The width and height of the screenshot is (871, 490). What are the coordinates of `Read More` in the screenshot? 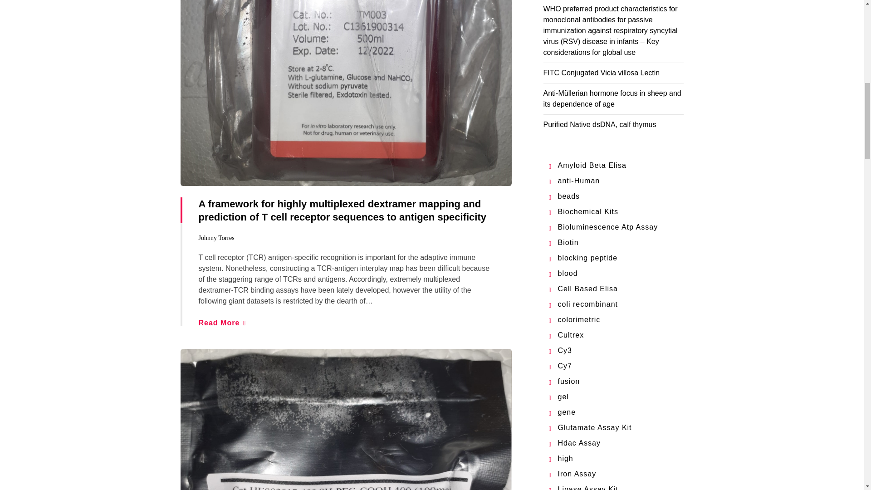 It's located at (222, 323).